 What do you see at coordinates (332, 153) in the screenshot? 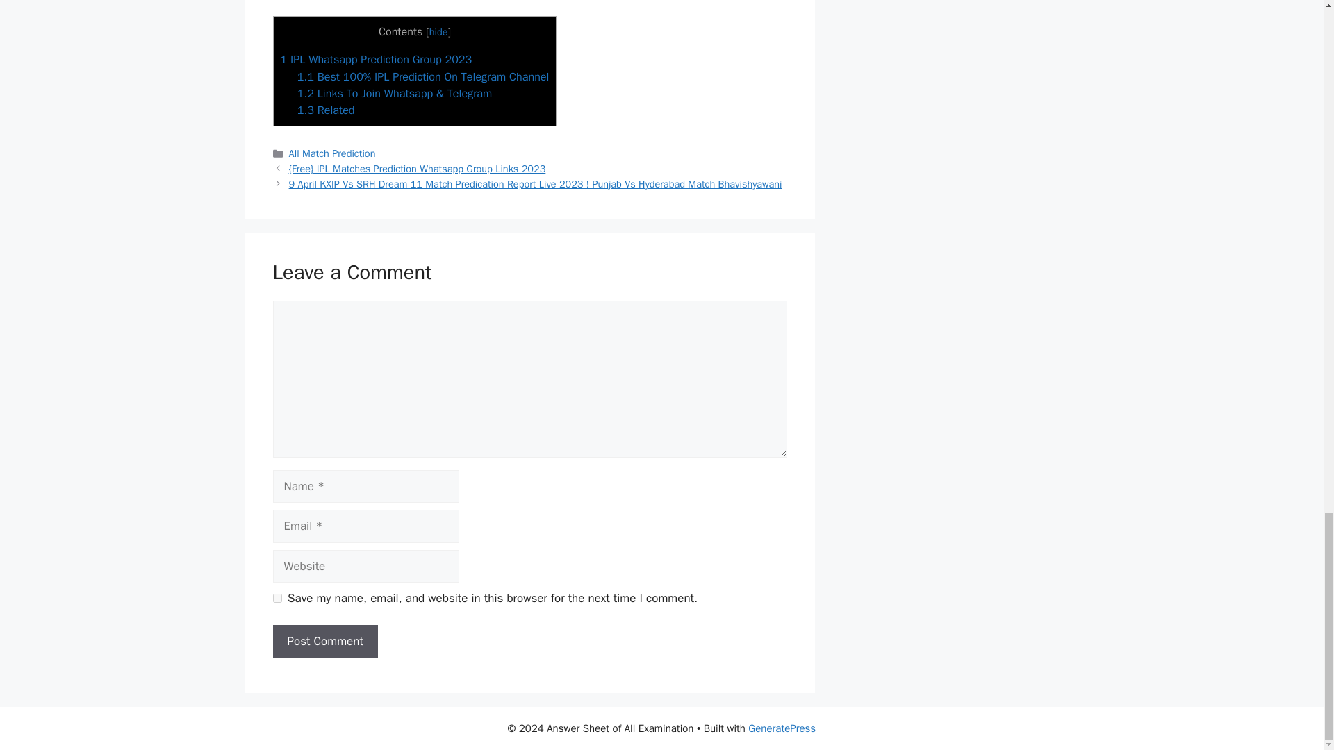
I see `All Match Prediction` at bounding box center [332, 153].